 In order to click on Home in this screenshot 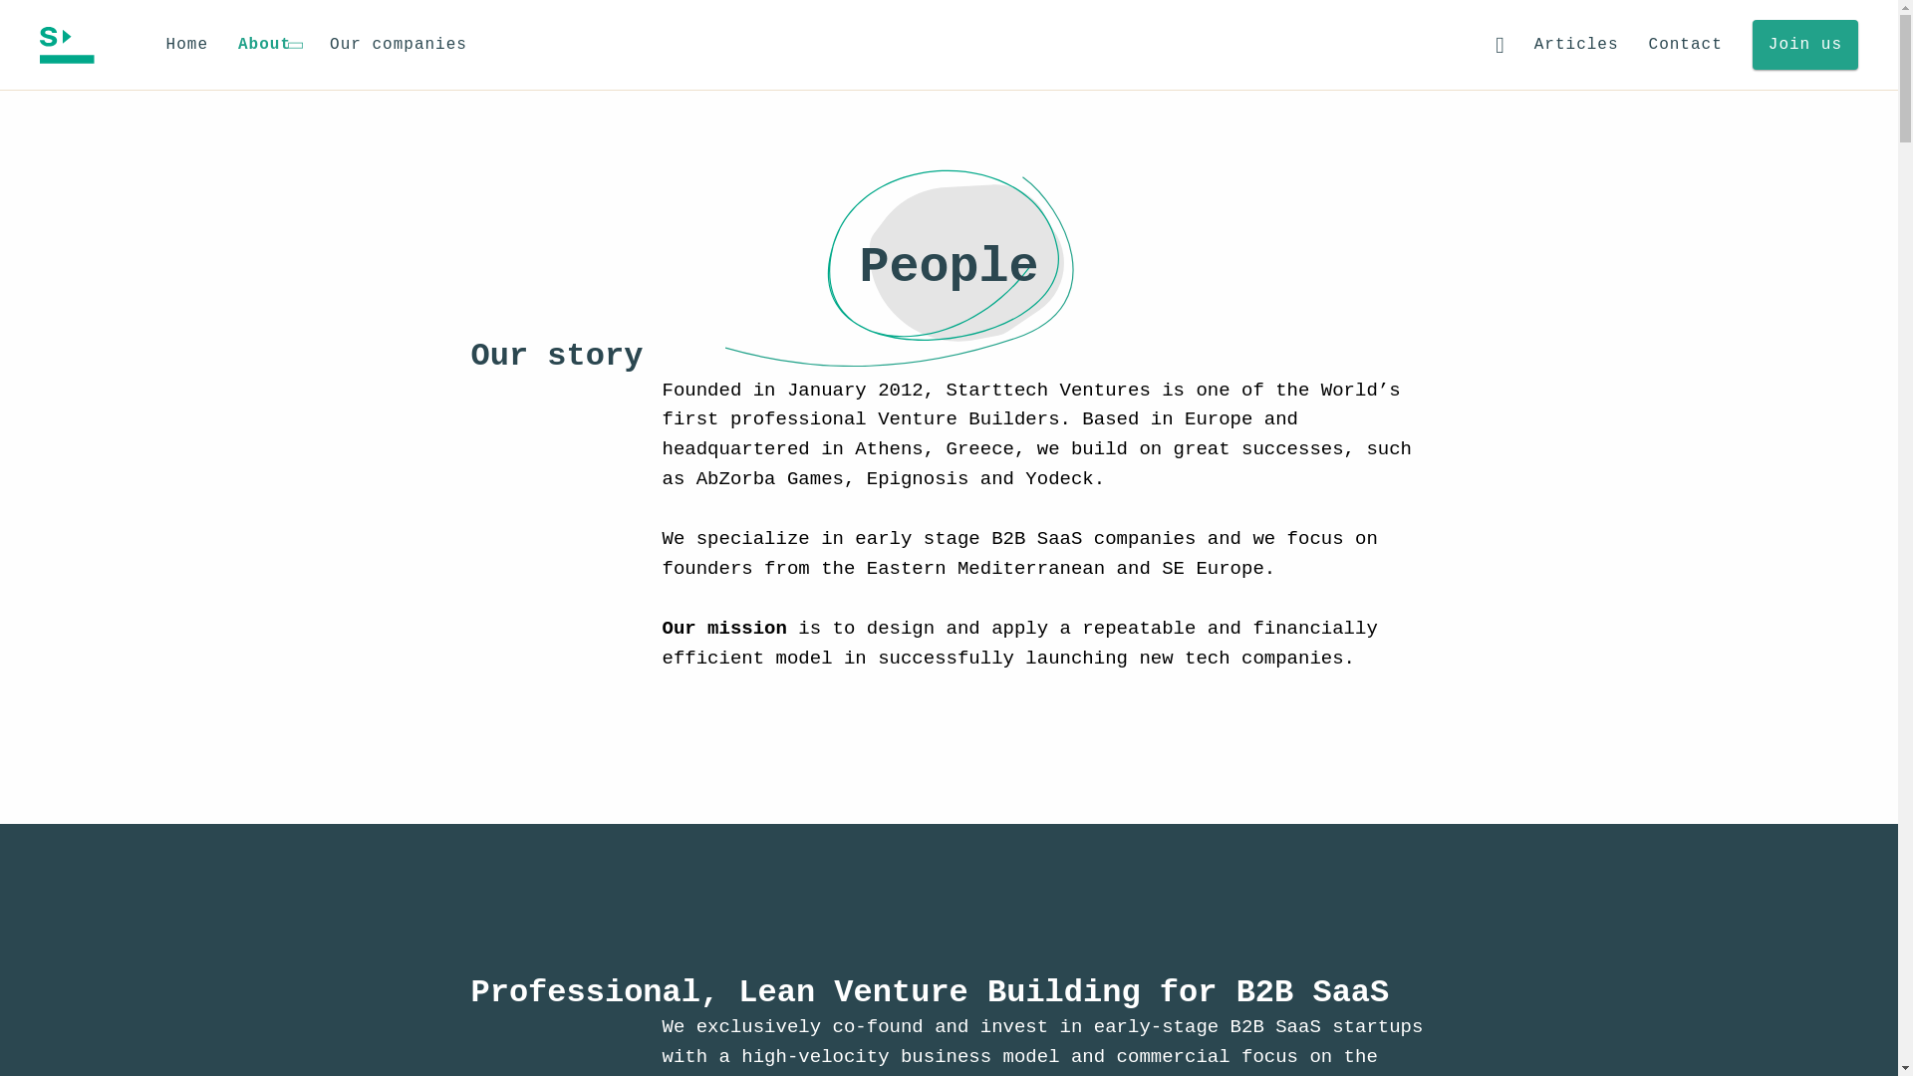, I will do `click(187, 46)`.